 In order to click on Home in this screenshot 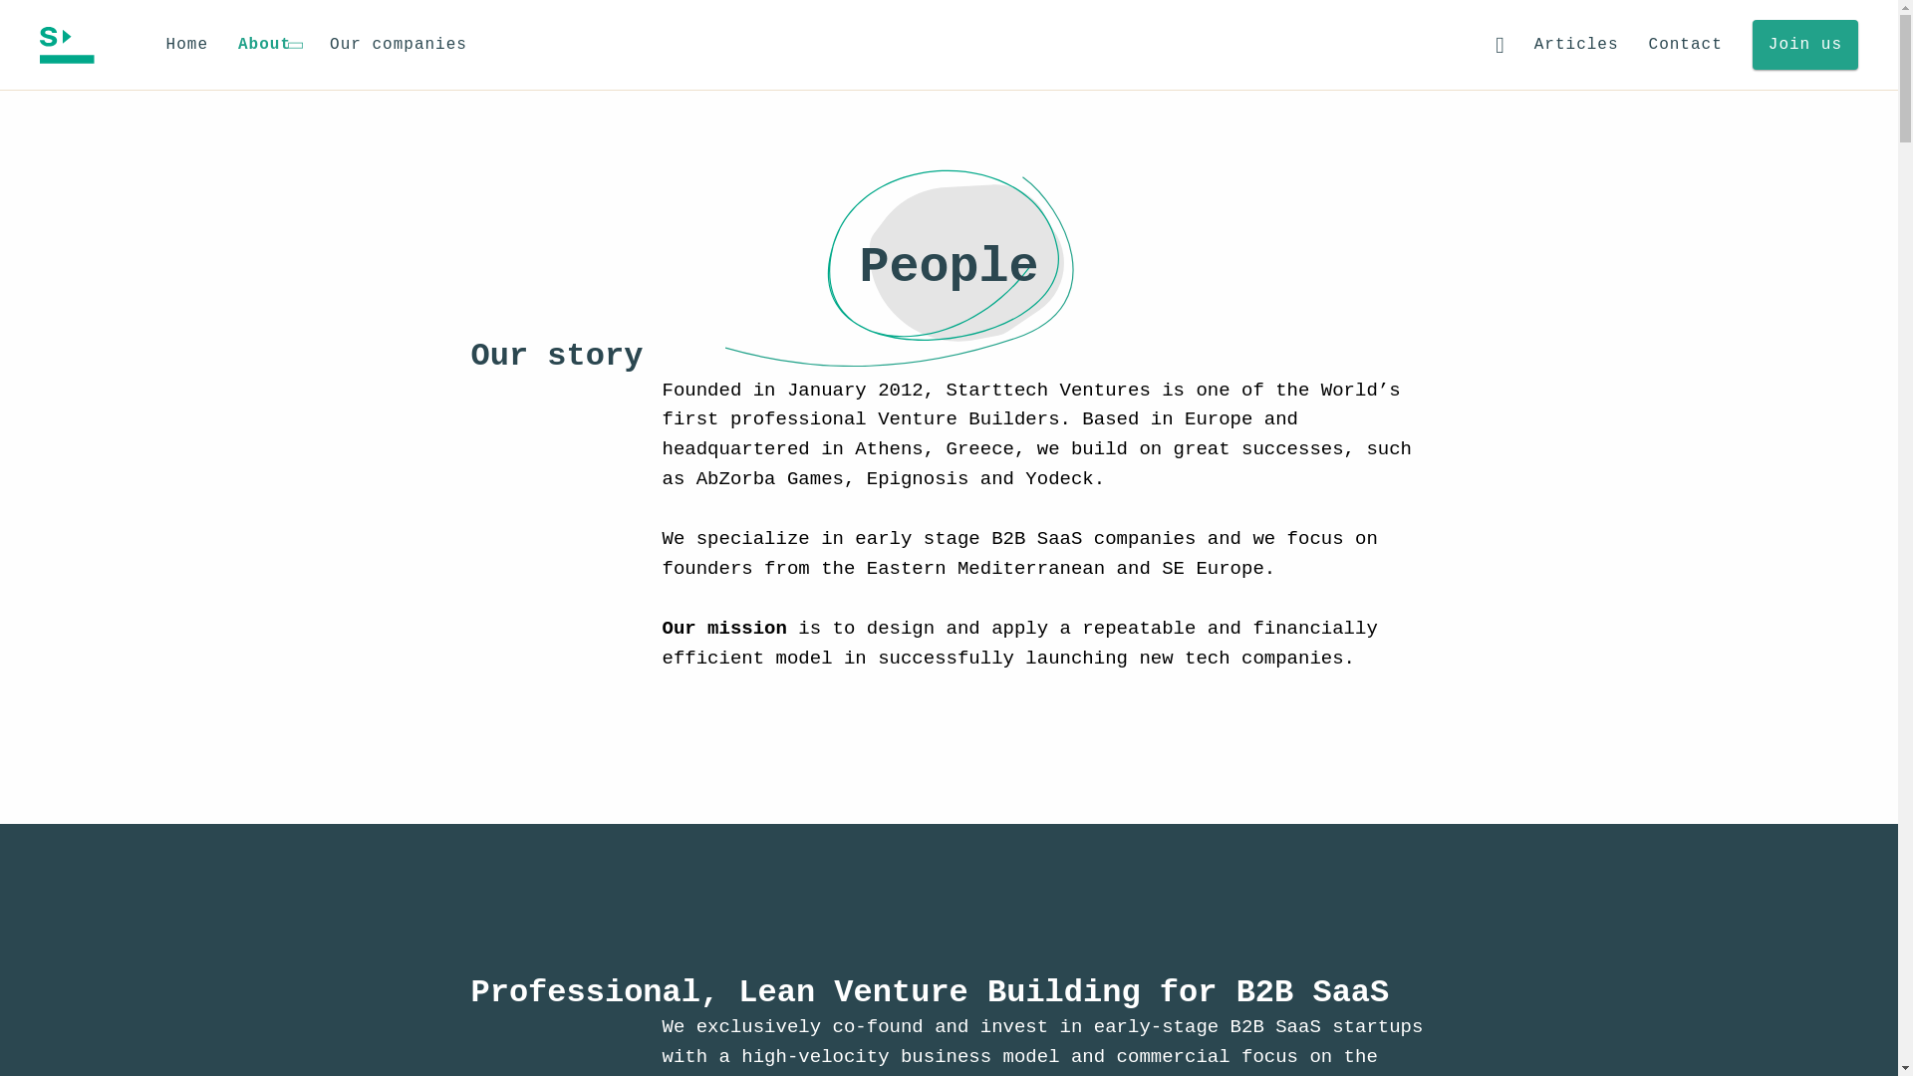, I will do `click(187, 46)`.